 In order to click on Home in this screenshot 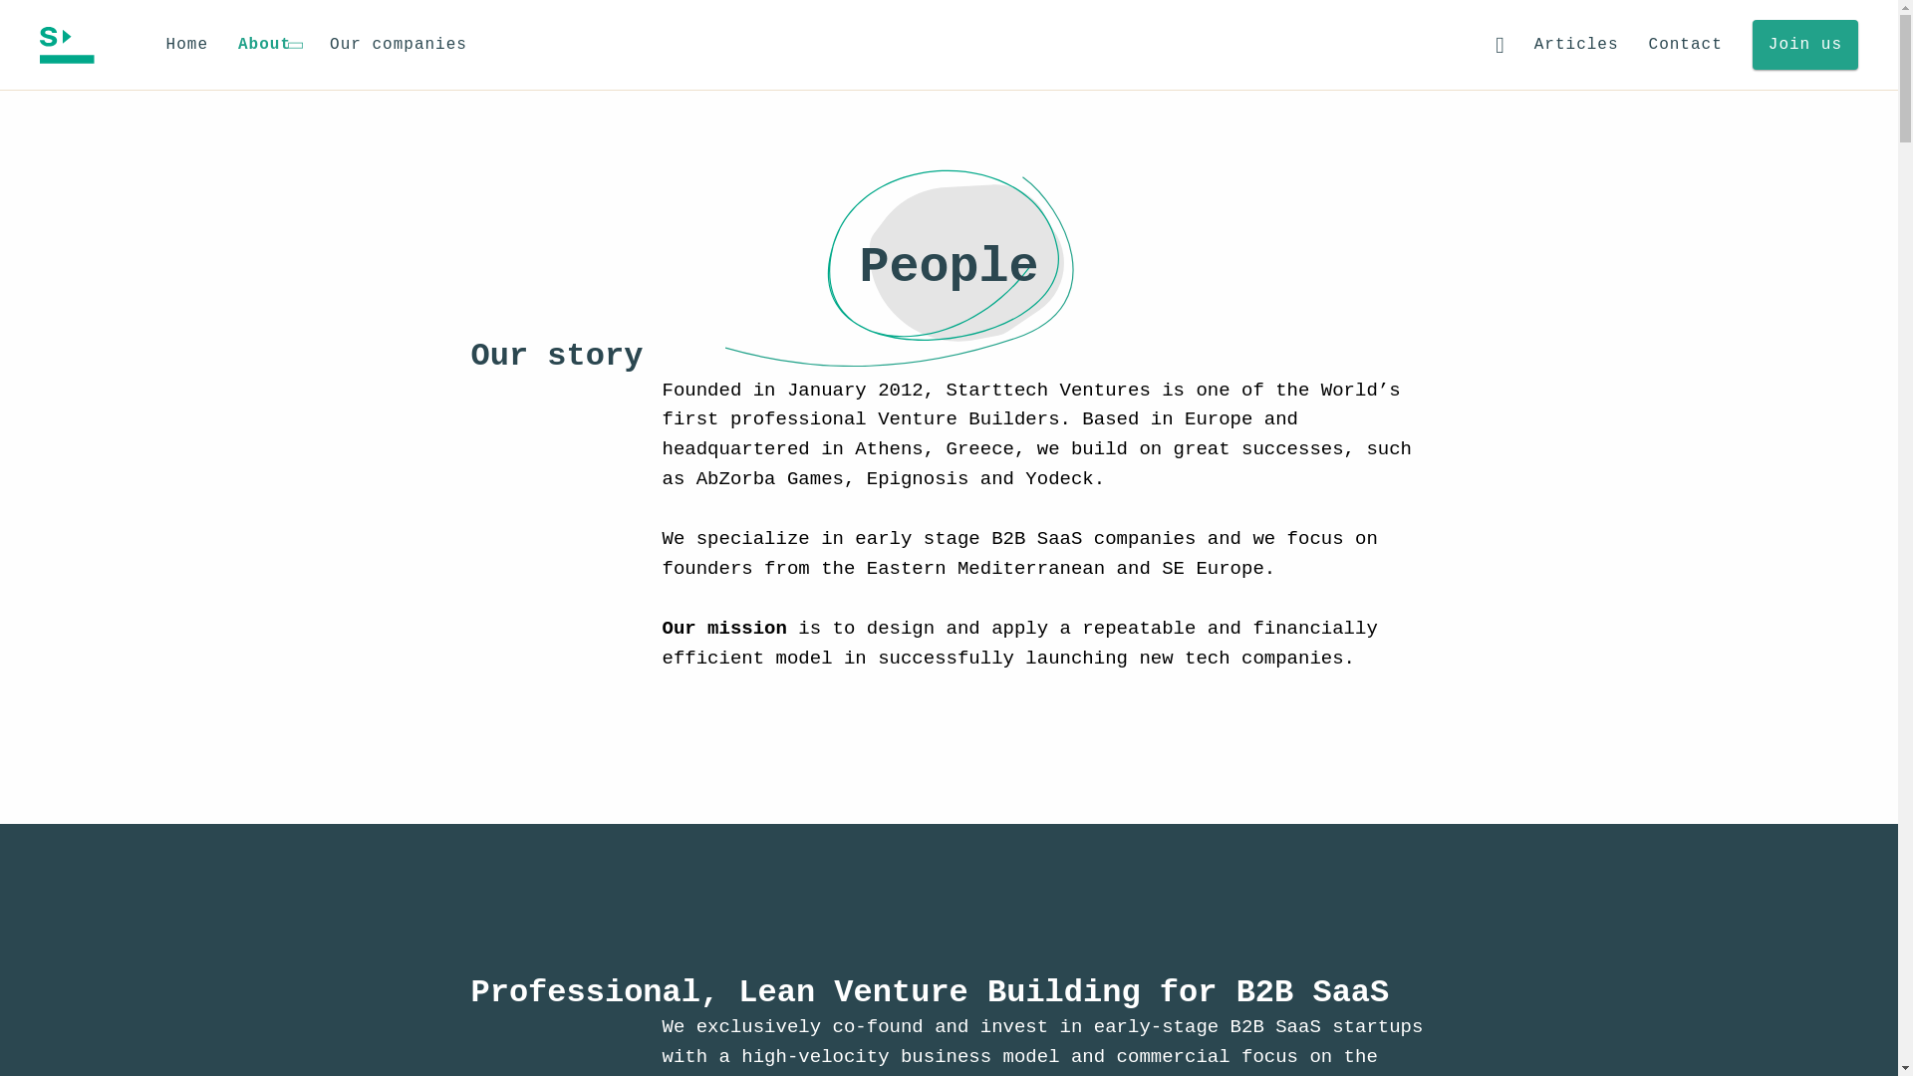, I will do `click(187, 46)`.